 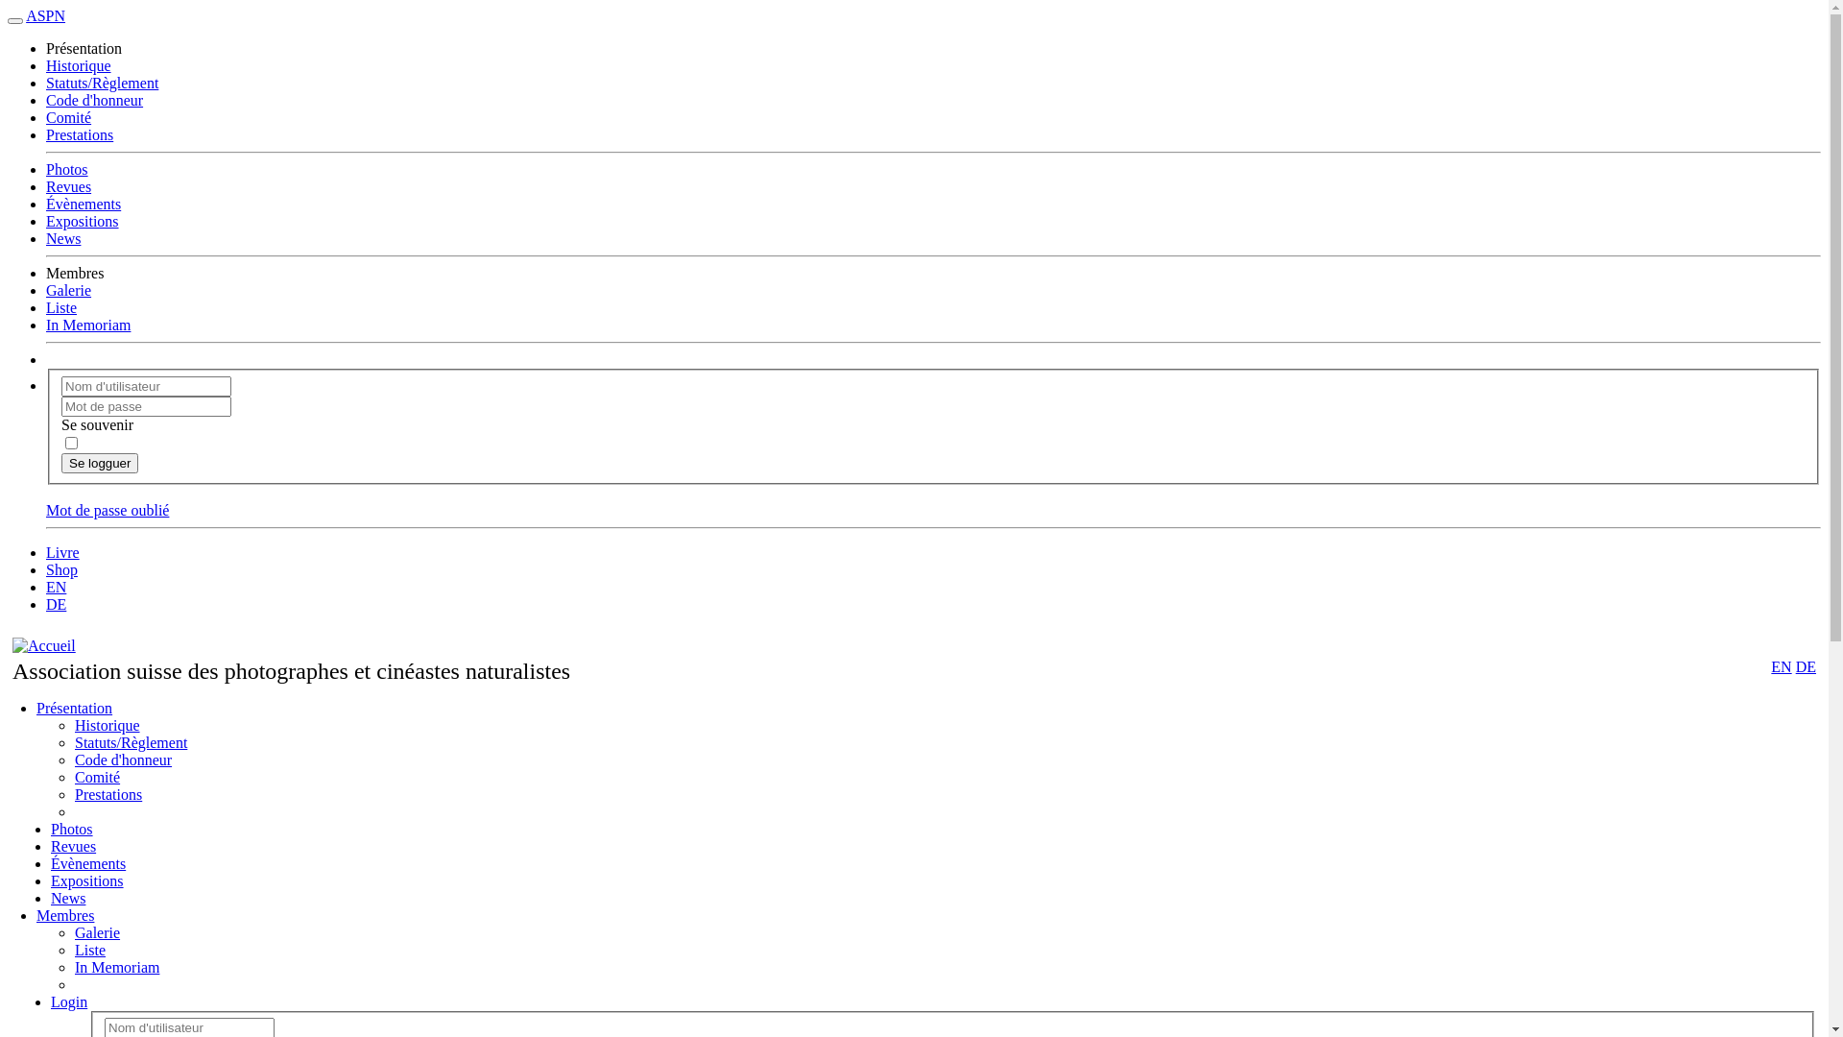 I want to click on EN, so click(x=56, y=588).